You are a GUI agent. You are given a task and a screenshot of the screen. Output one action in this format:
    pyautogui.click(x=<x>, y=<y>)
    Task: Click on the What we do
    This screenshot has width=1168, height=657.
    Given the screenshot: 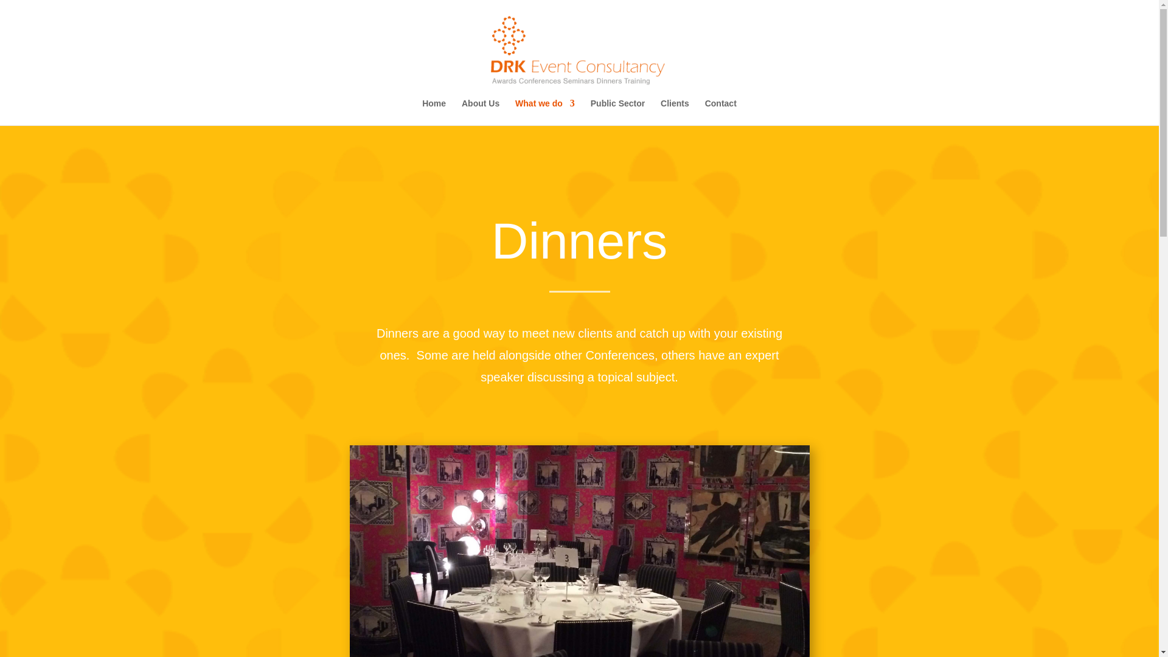 What is the action you would take?
    pyautogui.click(x=544, y=112)
    